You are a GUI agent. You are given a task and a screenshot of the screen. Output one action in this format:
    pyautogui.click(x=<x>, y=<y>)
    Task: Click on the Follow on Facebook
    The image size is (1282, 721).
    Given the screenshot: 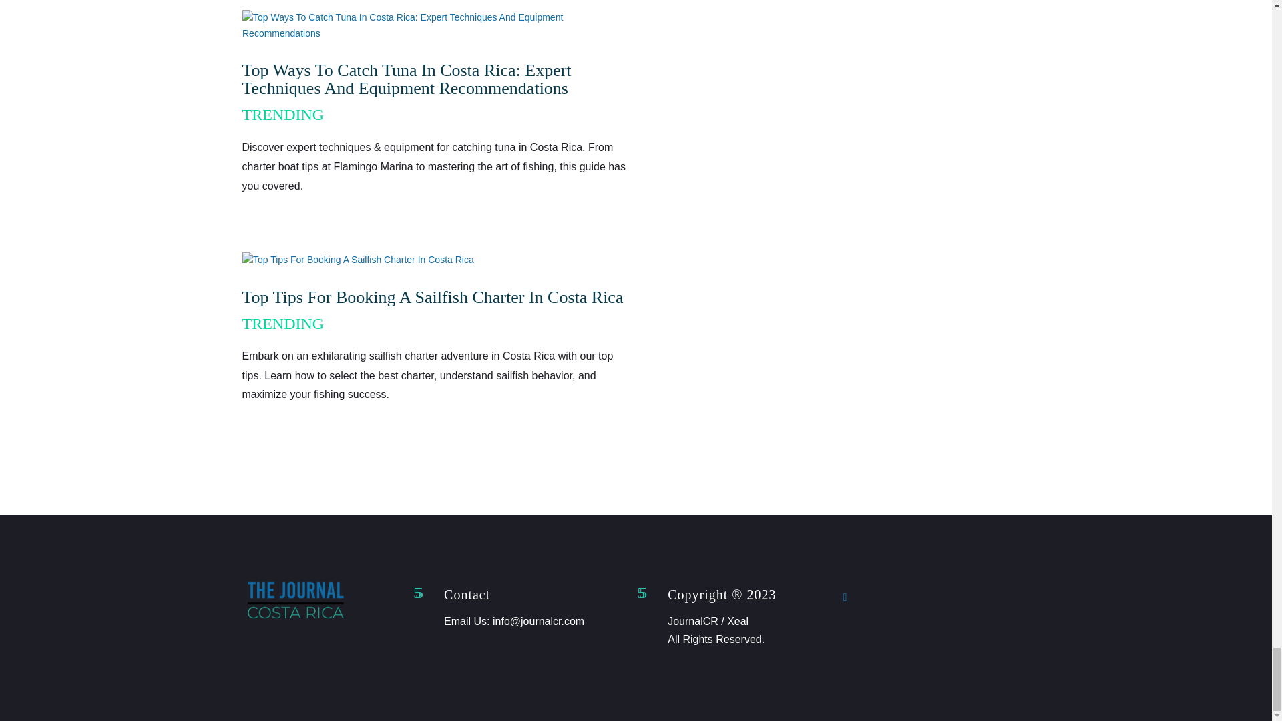 What is the action you would take?
    pyautogui.click(x=845, y=597)
    